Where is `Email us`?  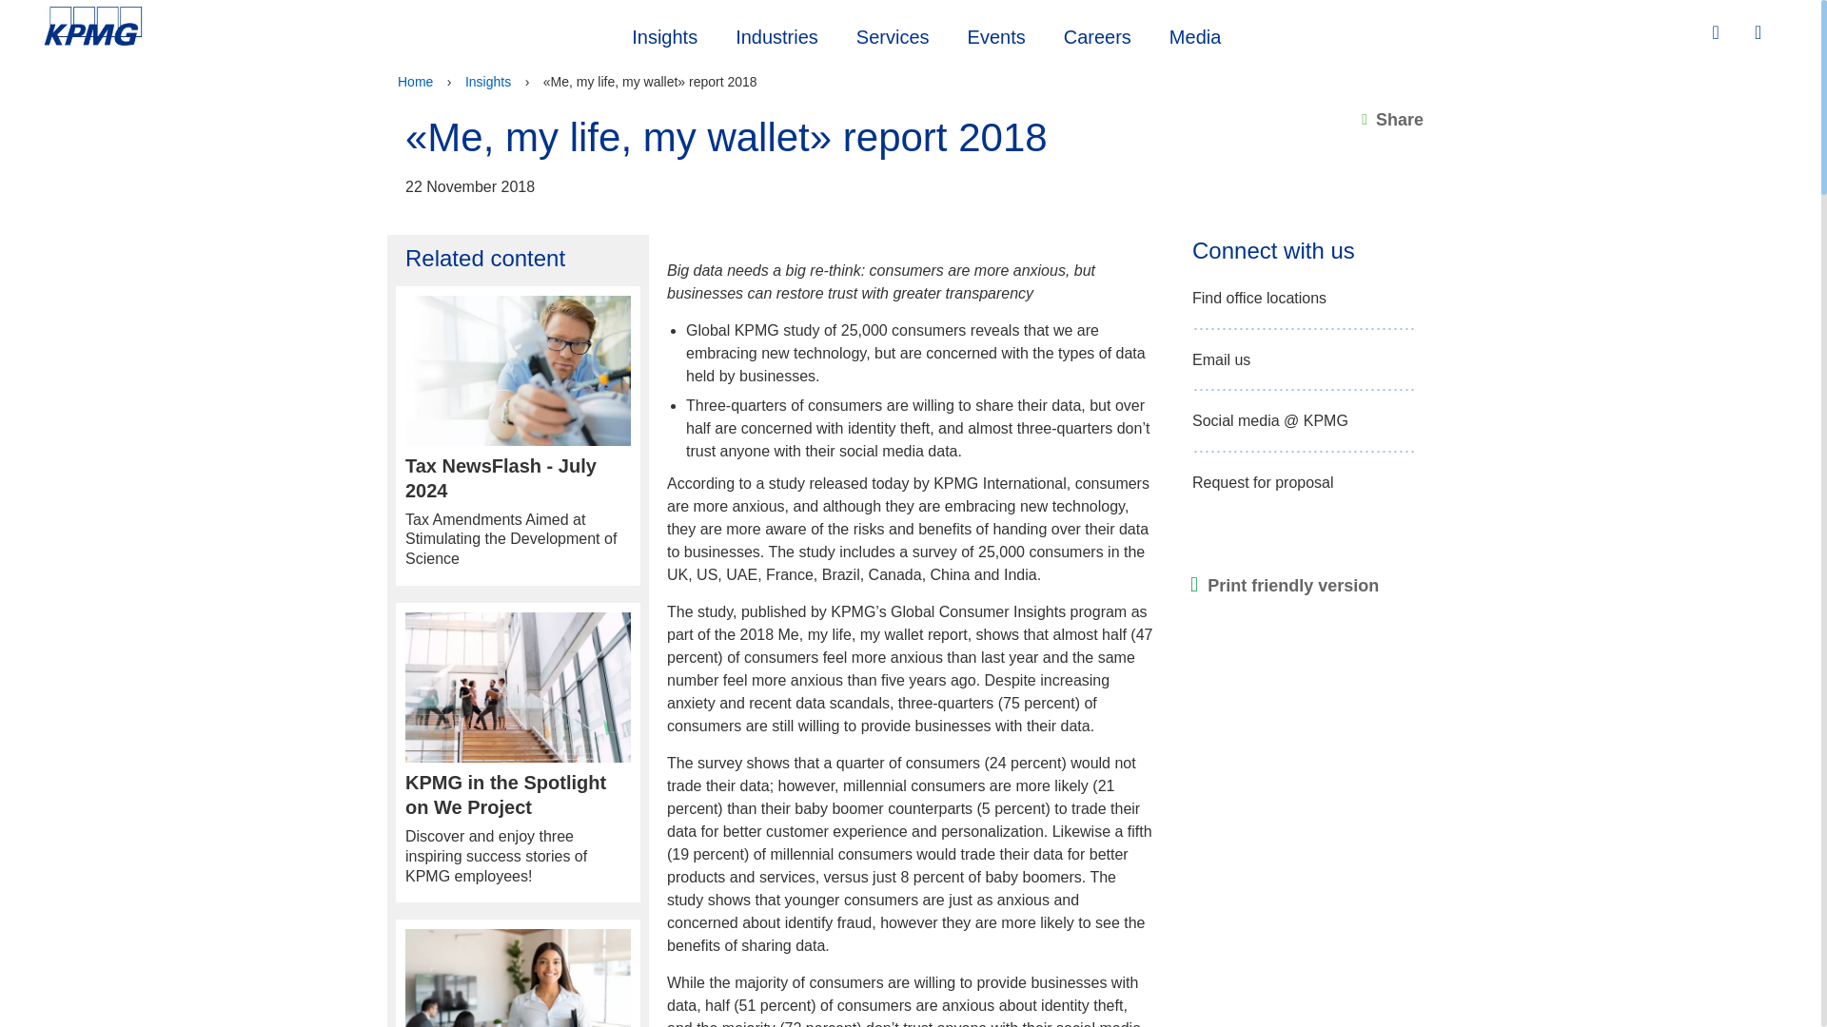 Email us is located at coordinates (1221, 360).